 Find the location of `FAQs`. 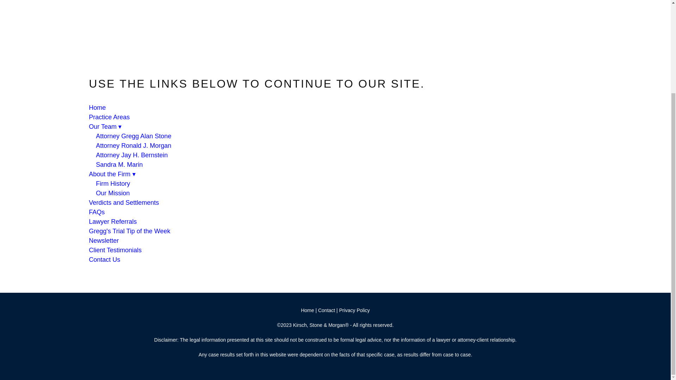

FAQs is located at coordinates (96, 212).